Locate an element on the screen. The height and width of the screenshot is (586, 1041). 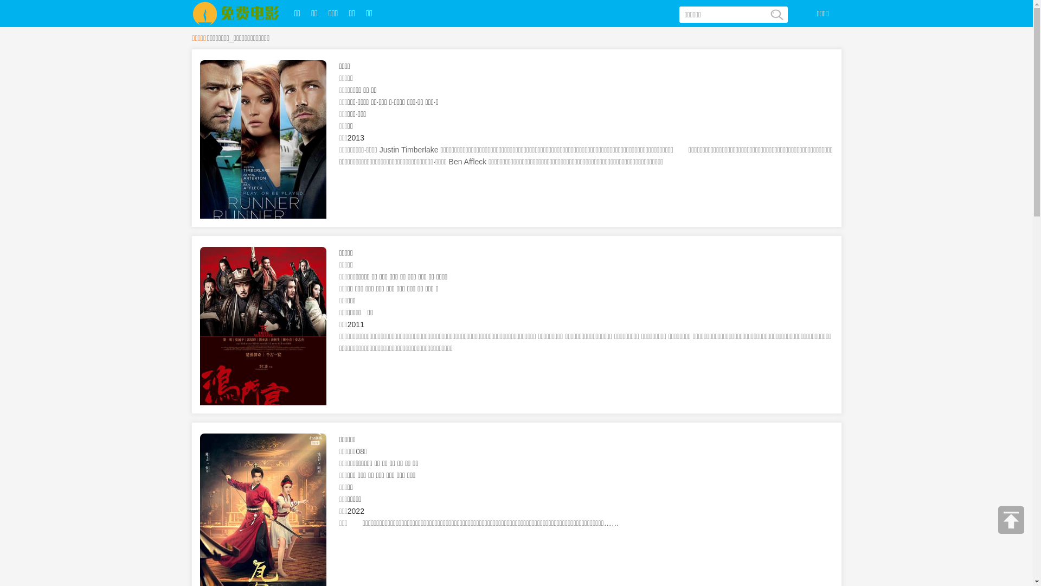
2011 is located at coordinates (356, 324).